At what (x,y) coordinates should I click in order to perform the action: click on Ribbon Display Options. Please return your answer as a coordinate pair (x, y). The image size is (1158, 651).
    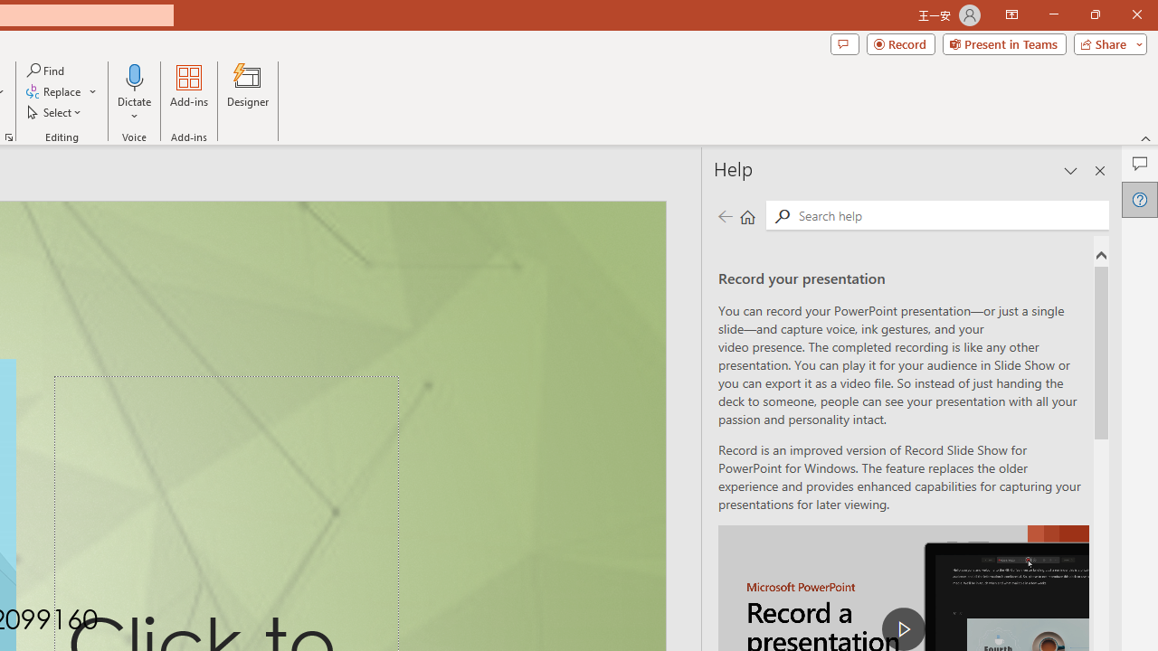
    Looking at the image, I should click on (1011, 14).